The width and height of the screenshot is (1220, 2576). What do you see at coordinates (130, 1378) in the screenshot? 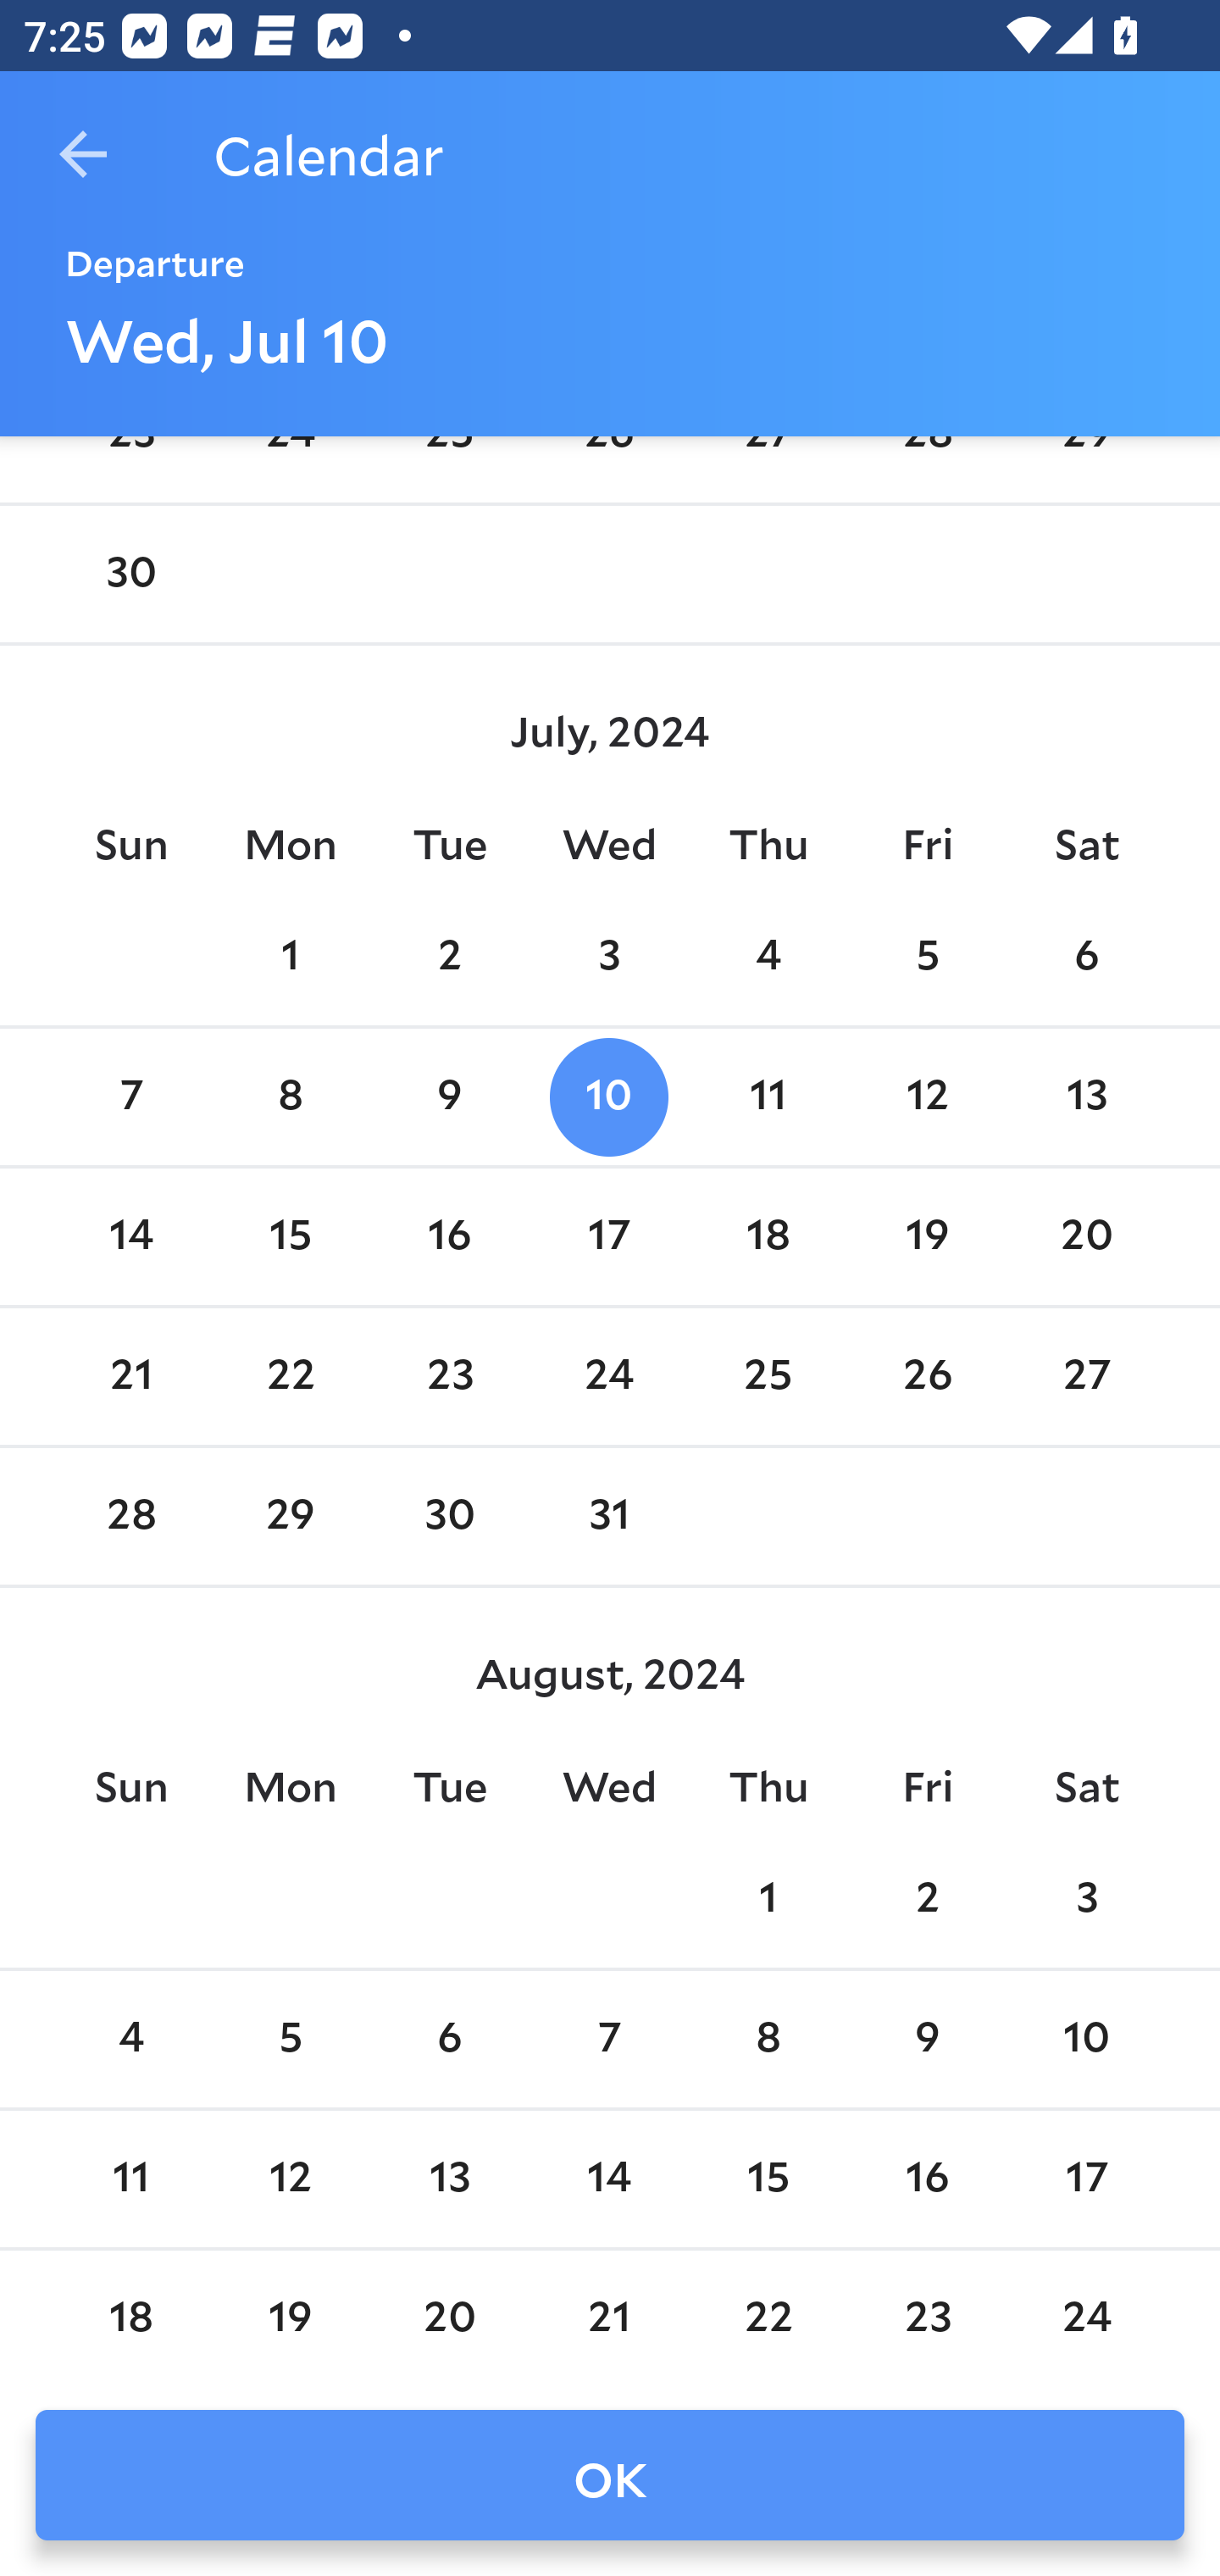
I see `21` at bounding box center [130, 1378].